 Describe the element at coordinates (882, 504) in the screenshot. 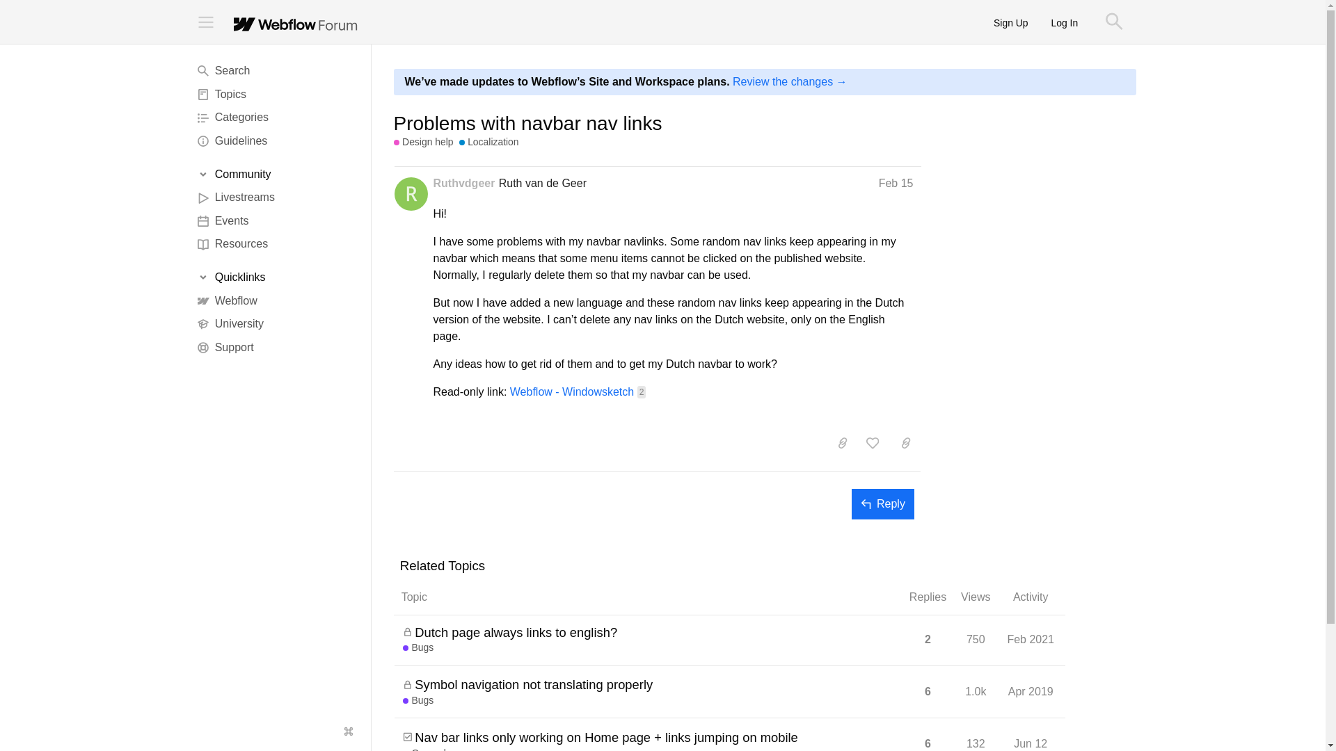

I see `Reply` at that location.